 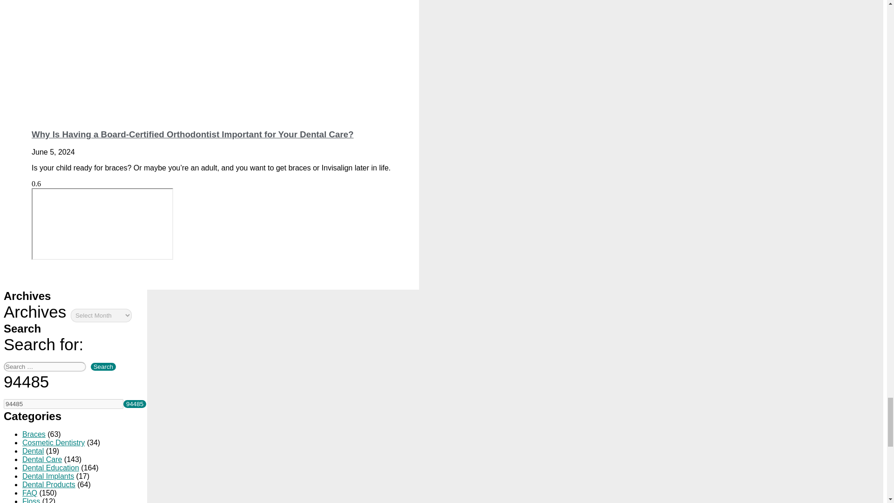 I want to click on 94485, so click(x=135, y=403).